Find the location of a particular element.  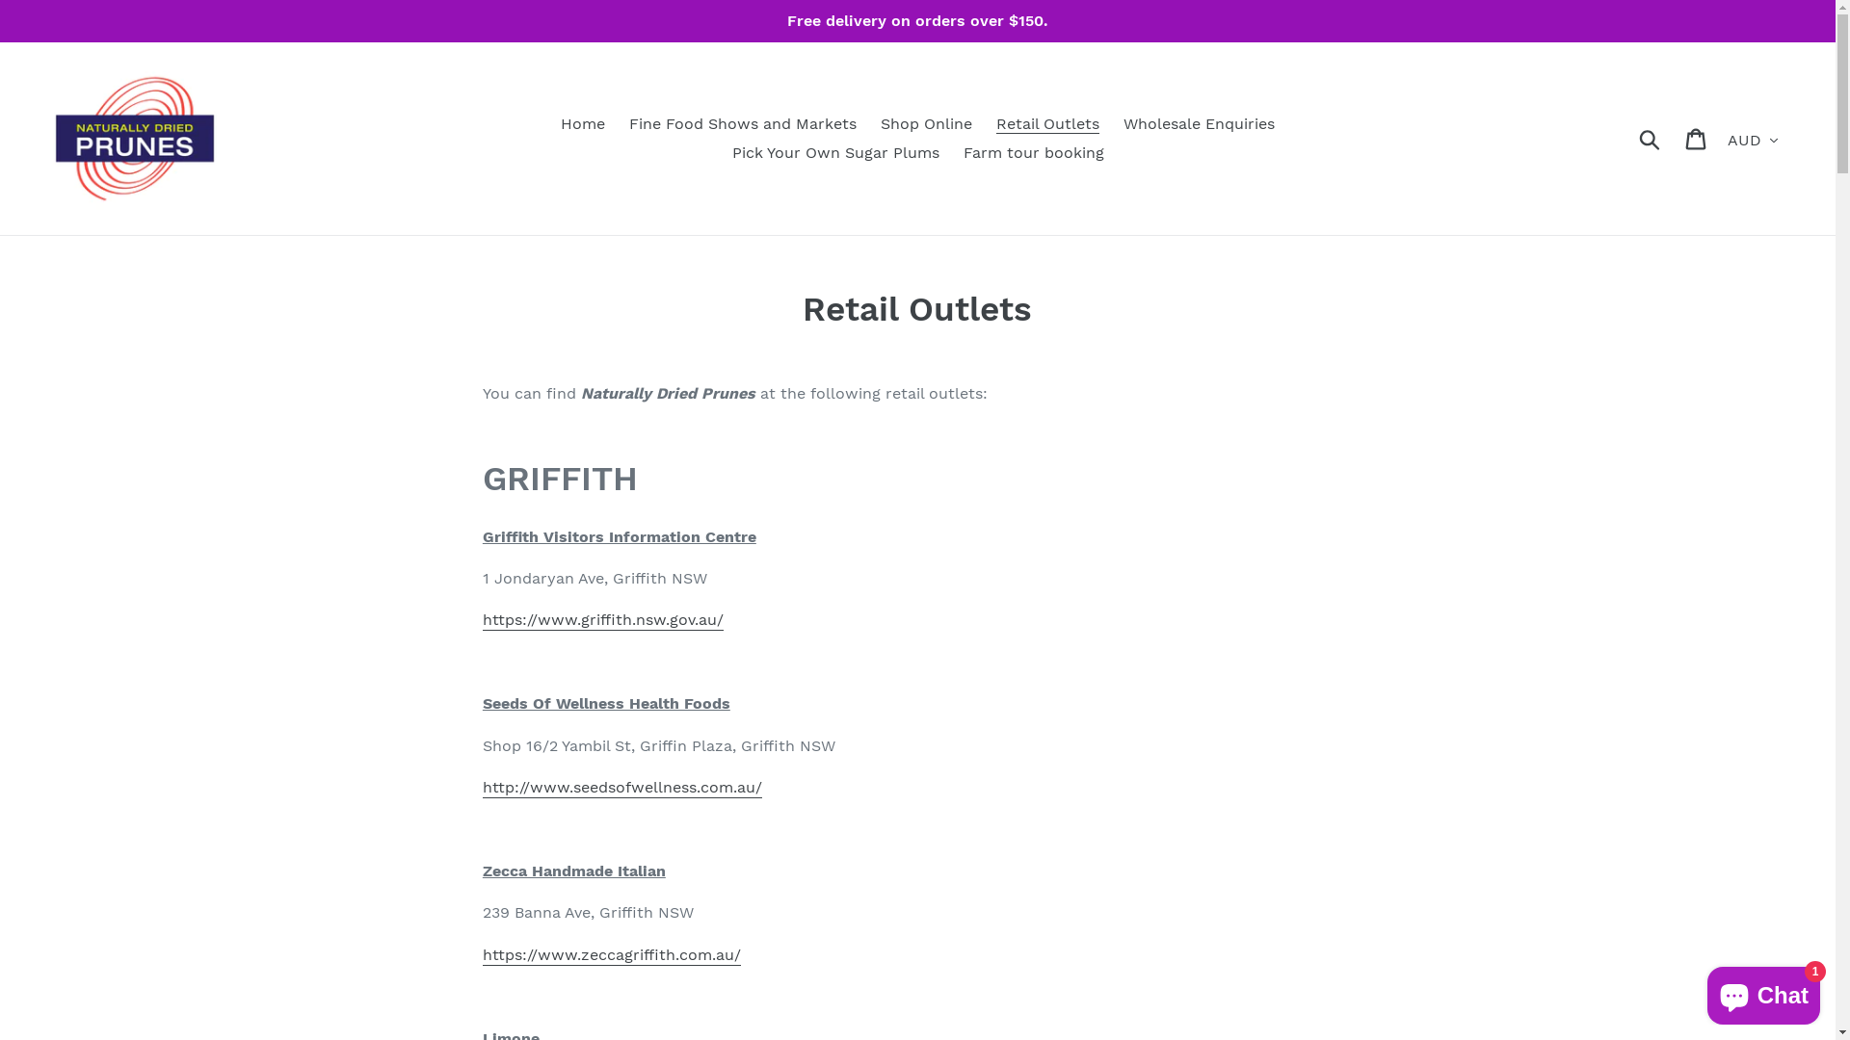

Pick Your Own Sugar Plums is located at coordinates (836, 153).